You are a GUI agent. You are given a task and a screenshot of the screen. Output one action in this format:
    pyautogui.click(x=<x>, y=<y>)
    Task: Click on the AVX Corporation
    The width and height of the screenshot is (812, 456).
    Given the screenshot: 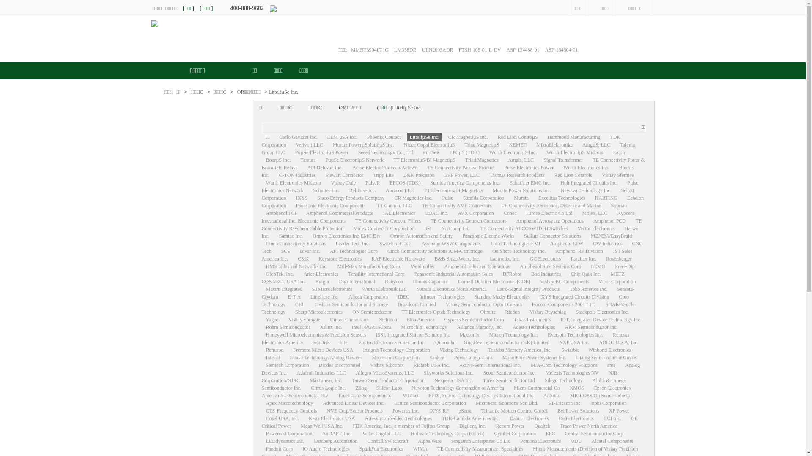 What is the action you would take?
    pyautogui.click(x=475, y=213)
    